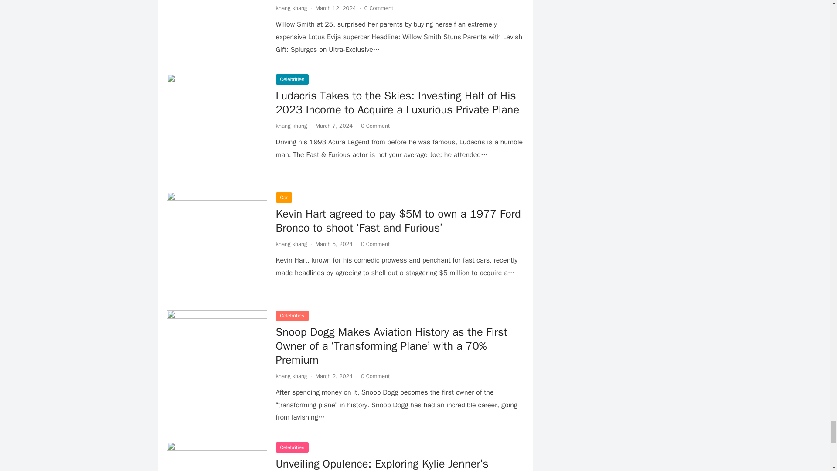  I want to click on khang khang, so click(291, 126).